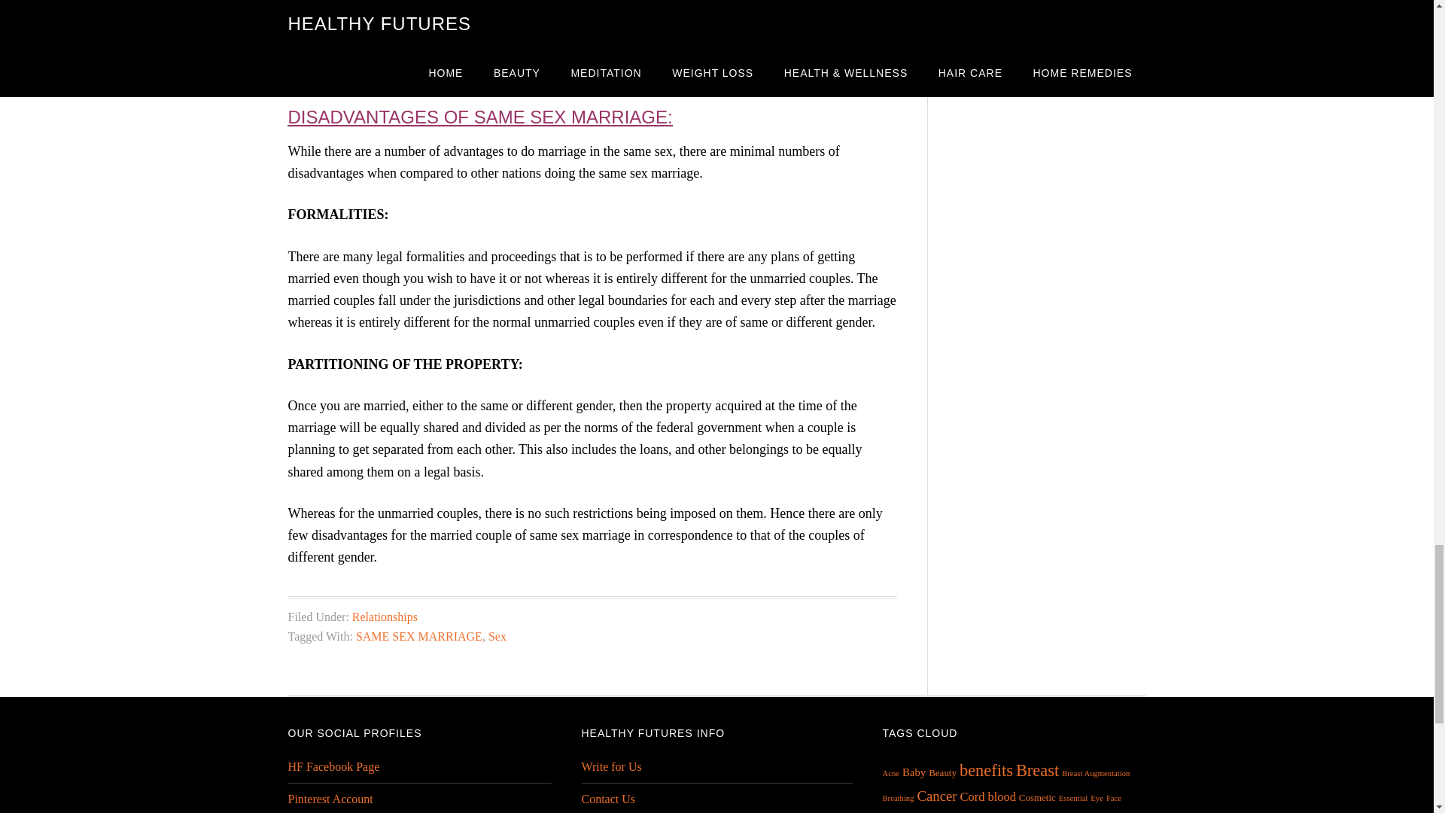 The width and height of the screenshot is (1445, 813). Describe the element at coordinates (608, 799) in the screenshot. I see `Contact Healthy Futures` at that location.